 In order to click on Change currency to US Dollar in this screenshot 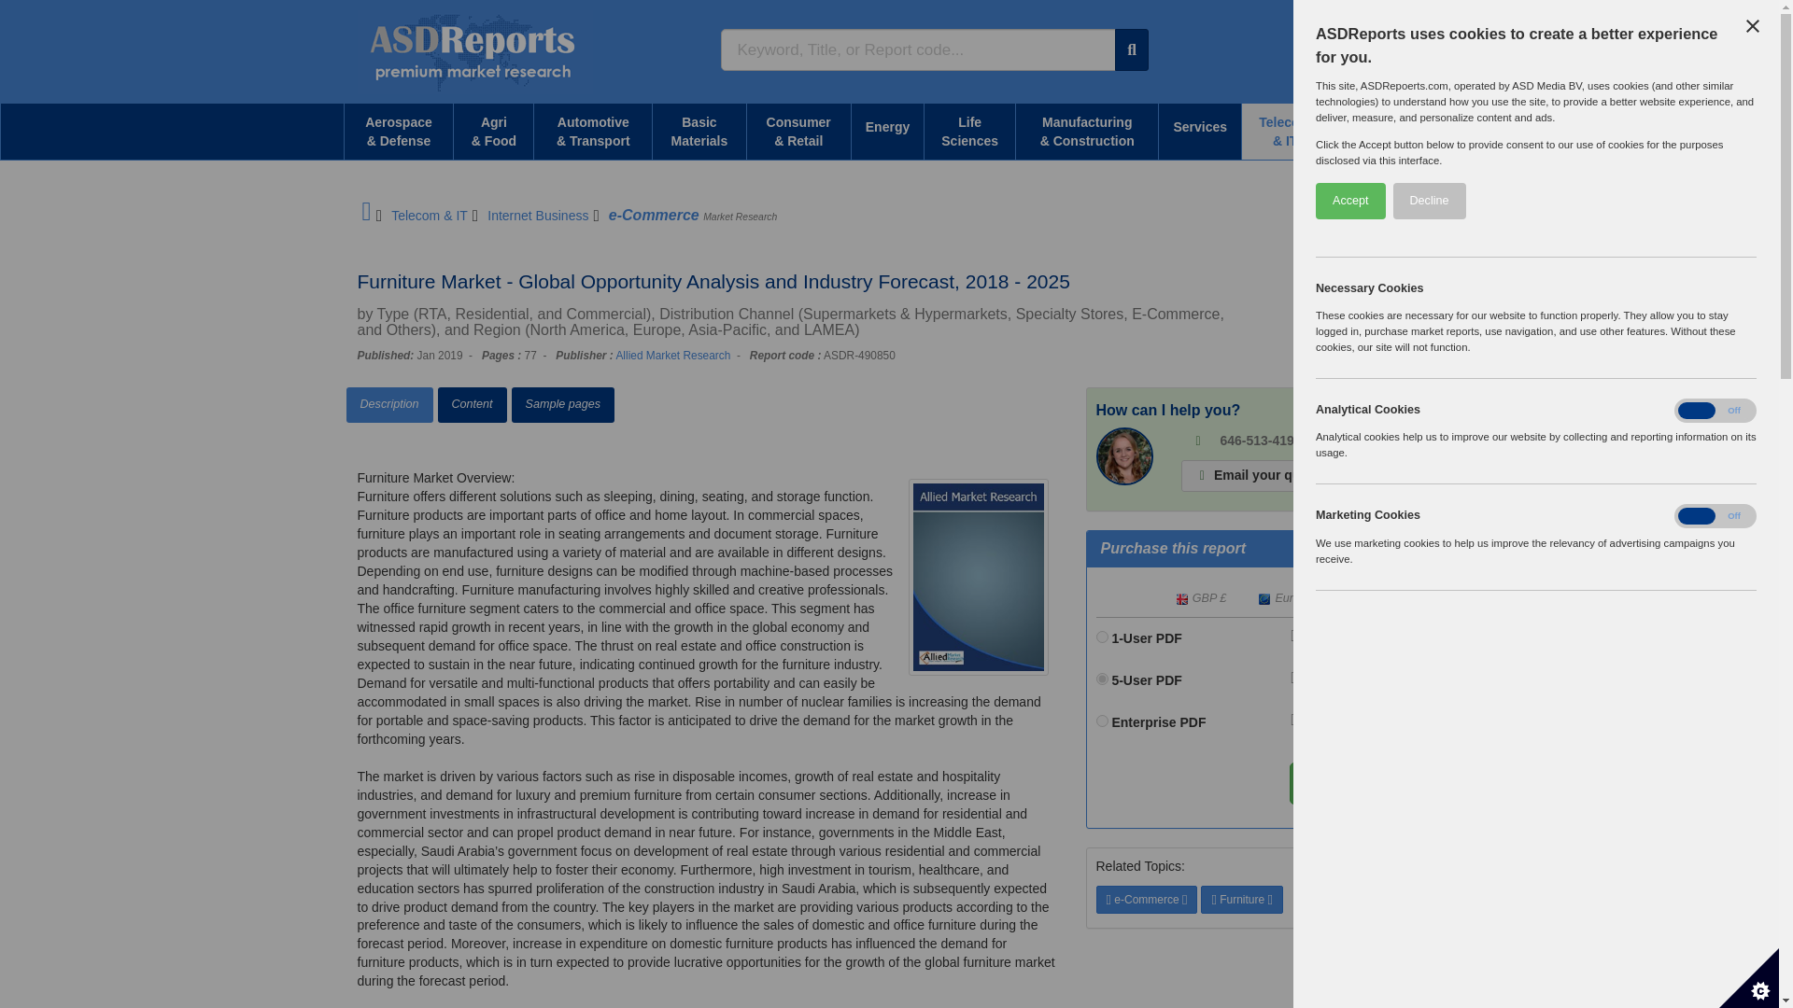, I will do `click(1363, 599)`.